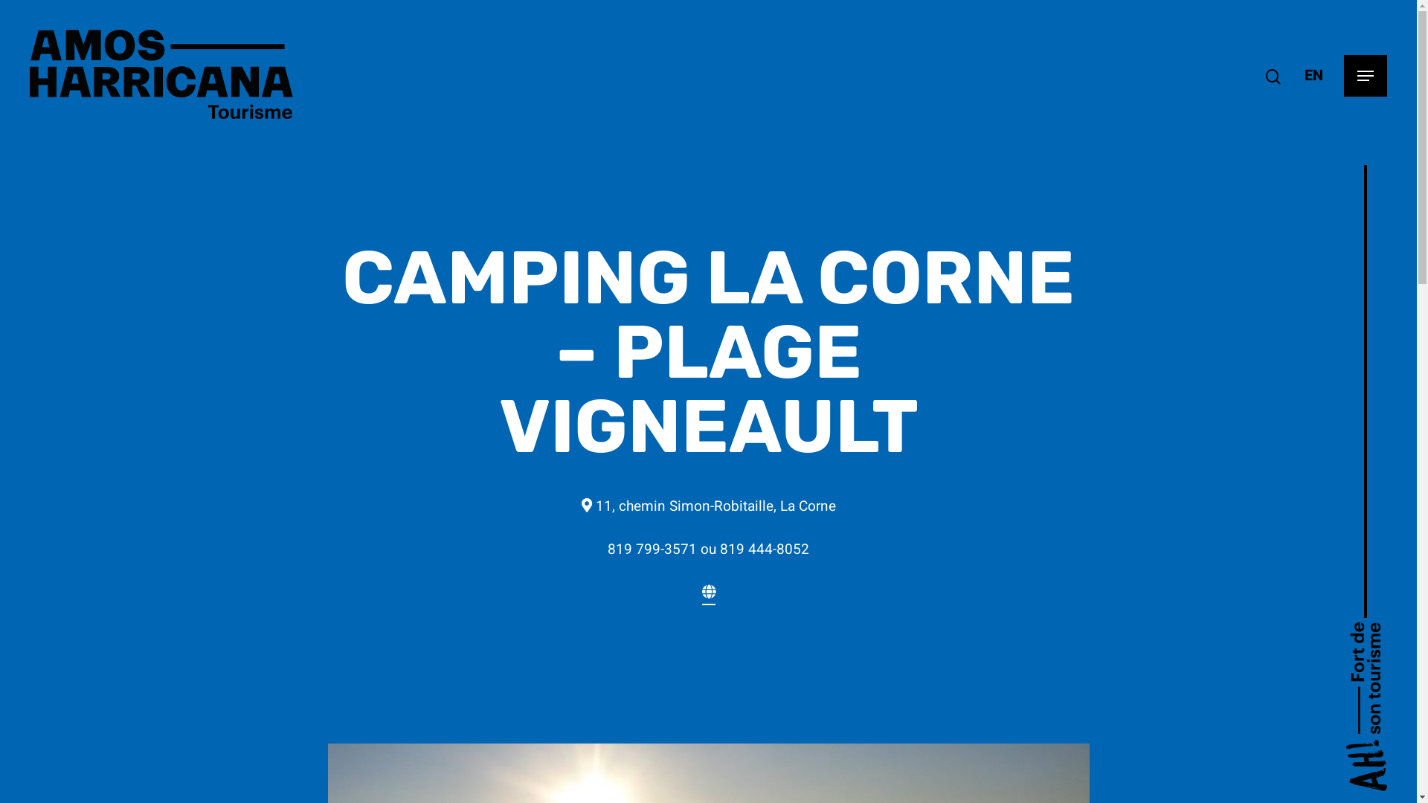 This screenshot has width=1428, height=803. I want to click on EN, so click(1313, 76).